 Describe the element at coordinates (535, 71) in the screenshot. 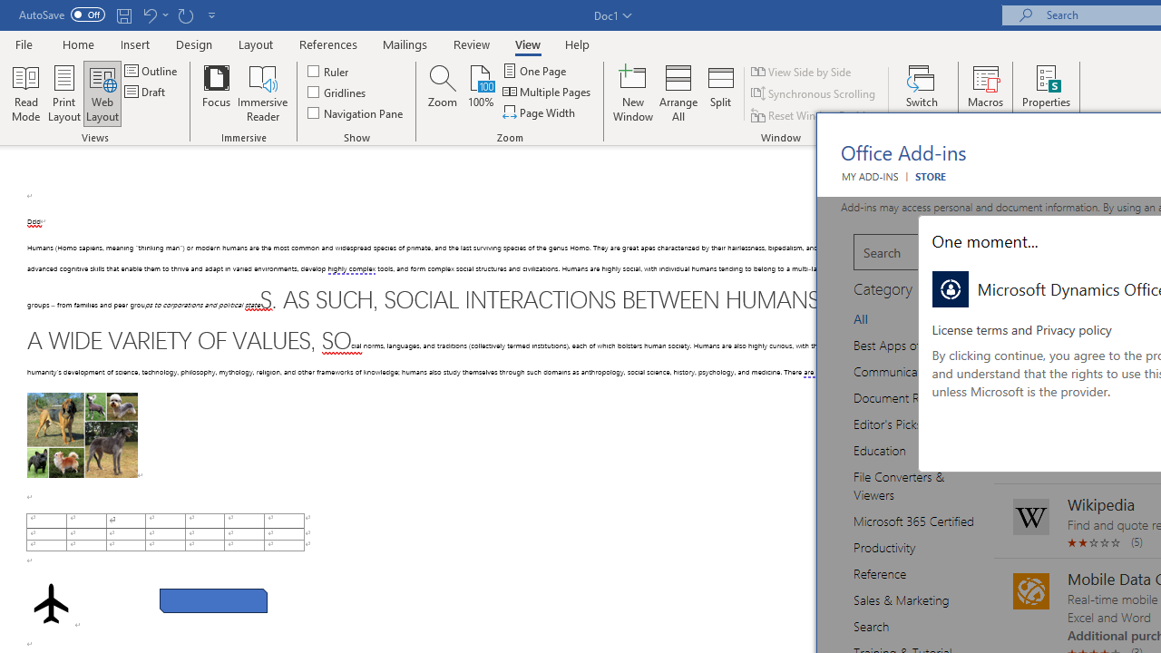

I see `One Page` at that location.